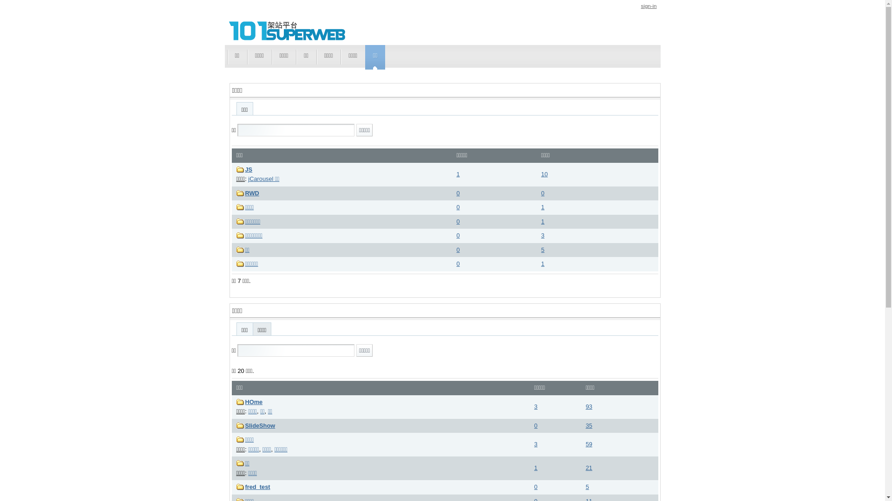 This screenshot has width=892, height=501. What do you see at coordinates (543, 236) in the screenshot?
I see `3` at bounding box center [543, 236].